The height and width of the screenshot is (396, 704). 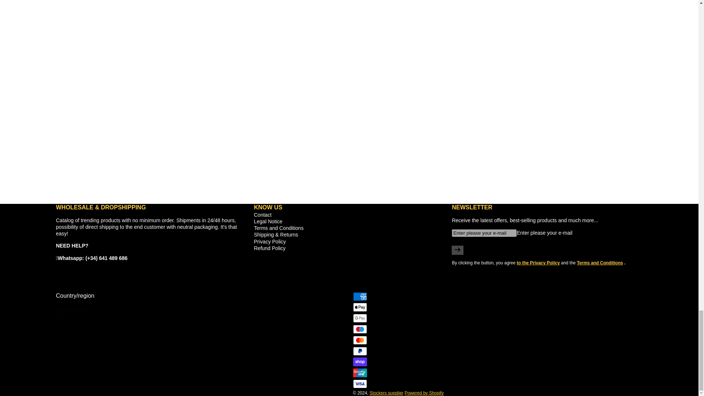 I want to click on Mastercard, so click(x=359, y=340).